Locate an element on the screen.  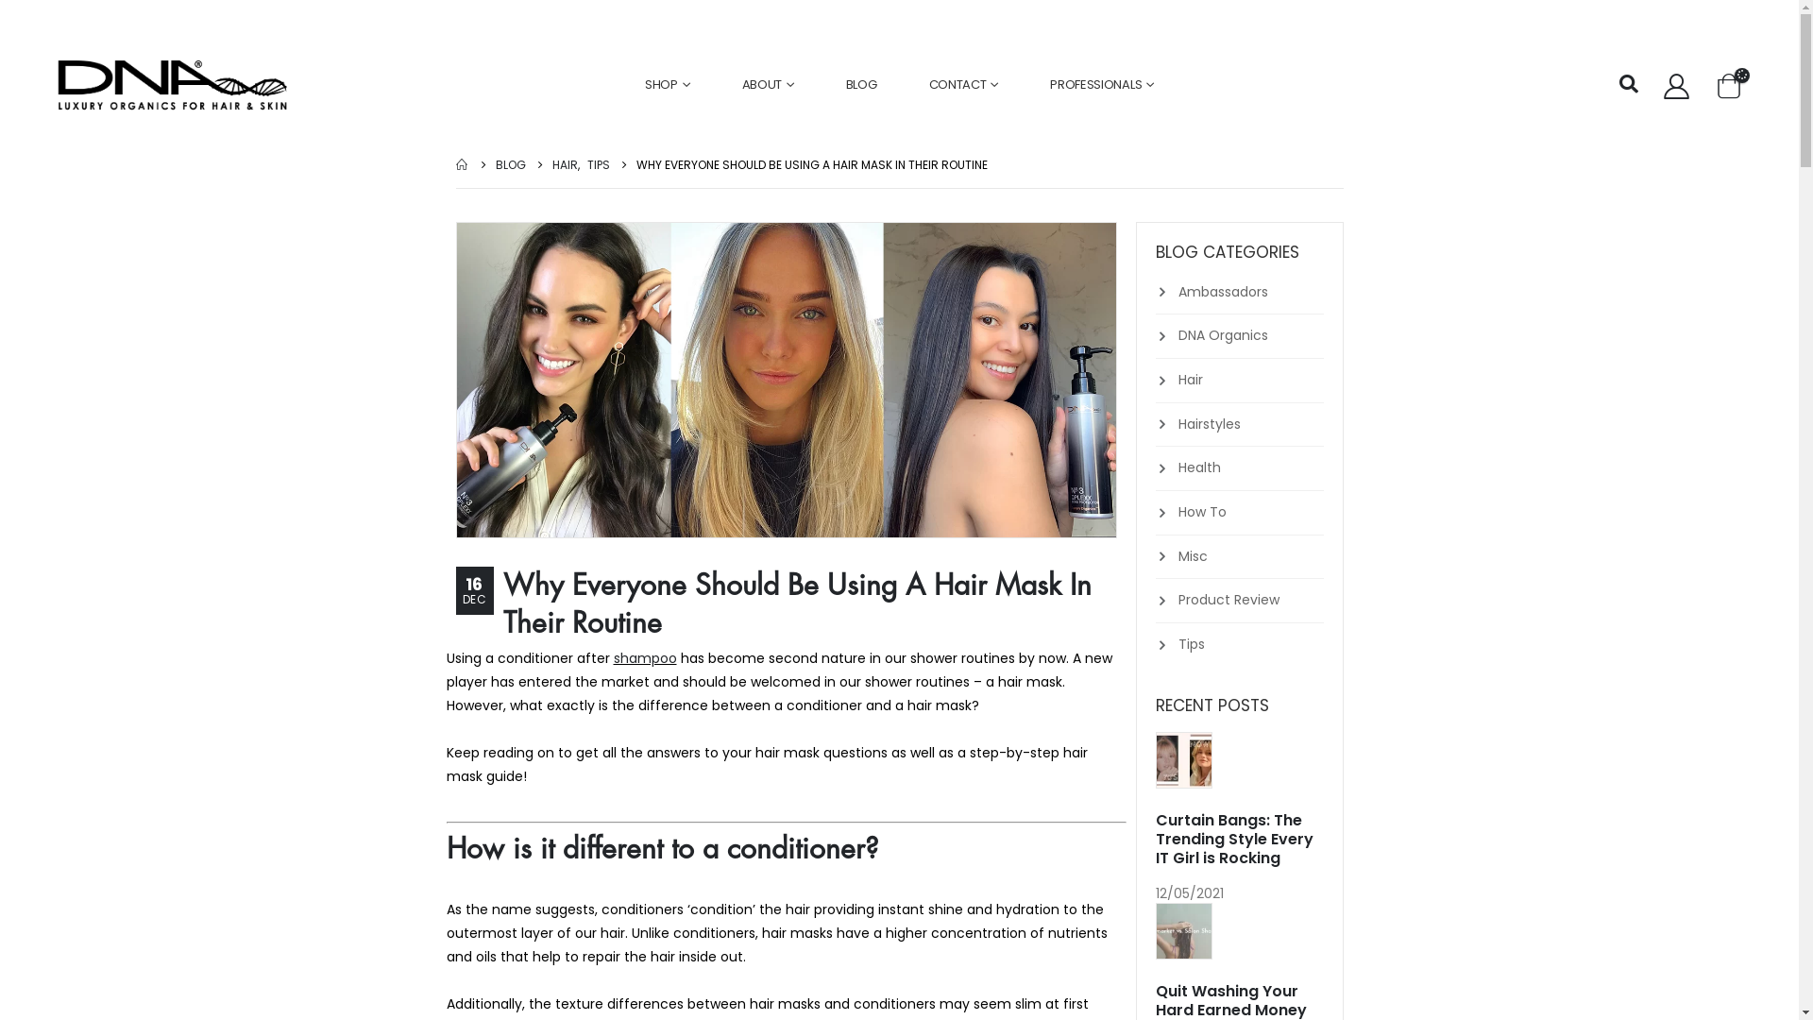
TIPS is located at coordinates (599, 164).